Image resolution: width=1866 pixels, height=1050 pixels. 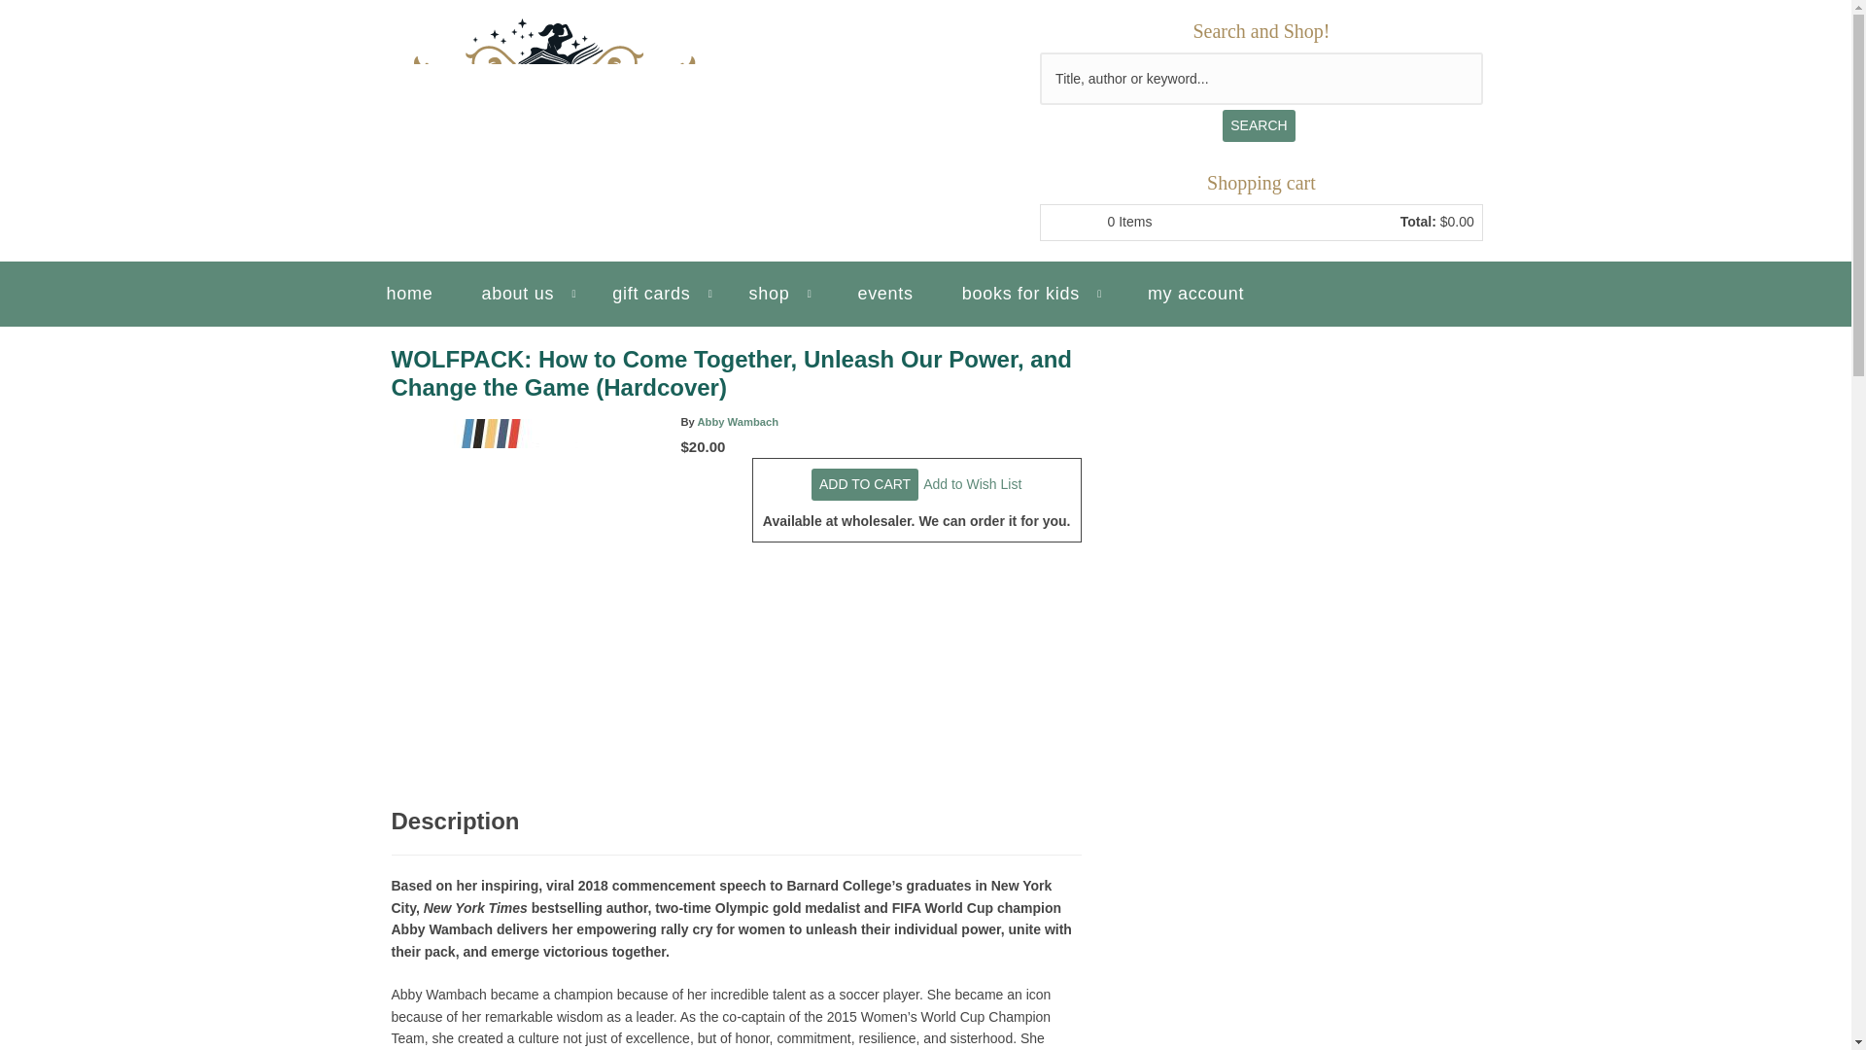 I want to click on Add to Cart, so click(x=865, y=484).